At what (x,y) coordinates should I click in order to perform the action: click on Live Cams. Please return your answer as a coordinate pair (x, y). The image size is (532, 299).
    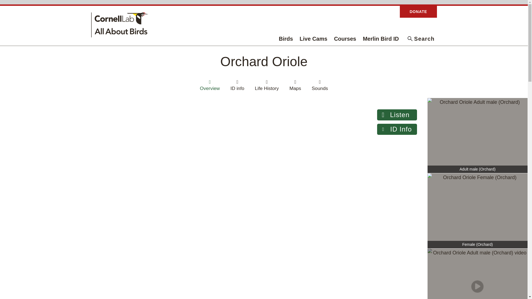
    Looking at the image, I should click on (314, 39).